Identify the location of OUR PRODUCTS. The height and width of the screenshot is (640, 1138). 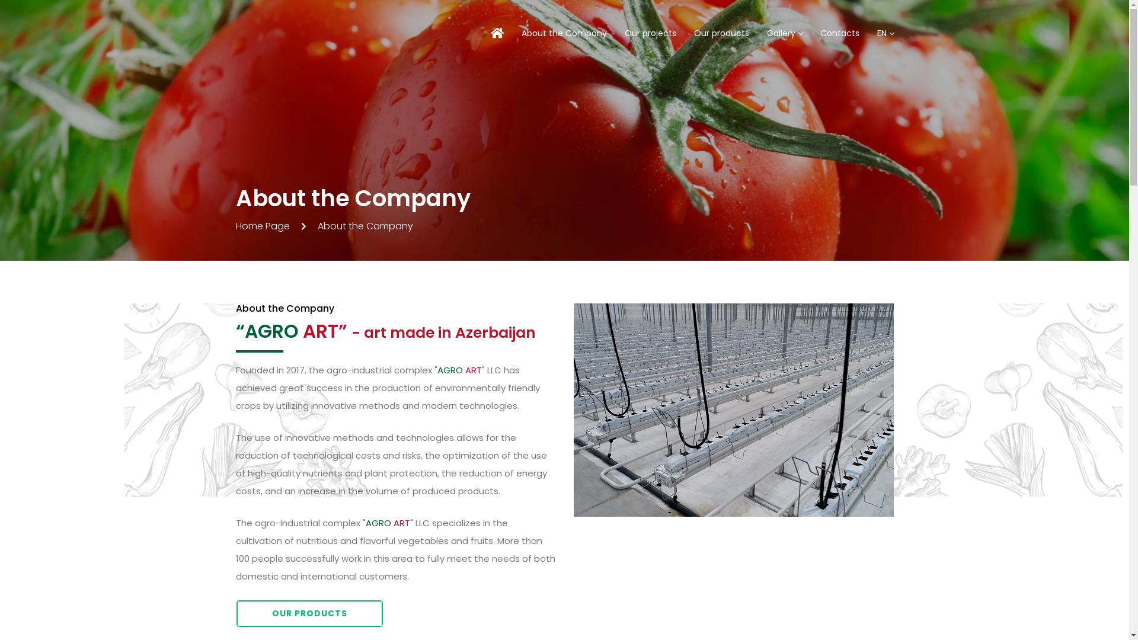
(309, 614).